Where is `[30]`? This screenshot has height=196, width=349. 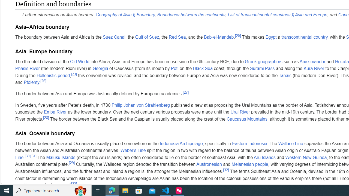
[30] is located at coordinates (27, 156).